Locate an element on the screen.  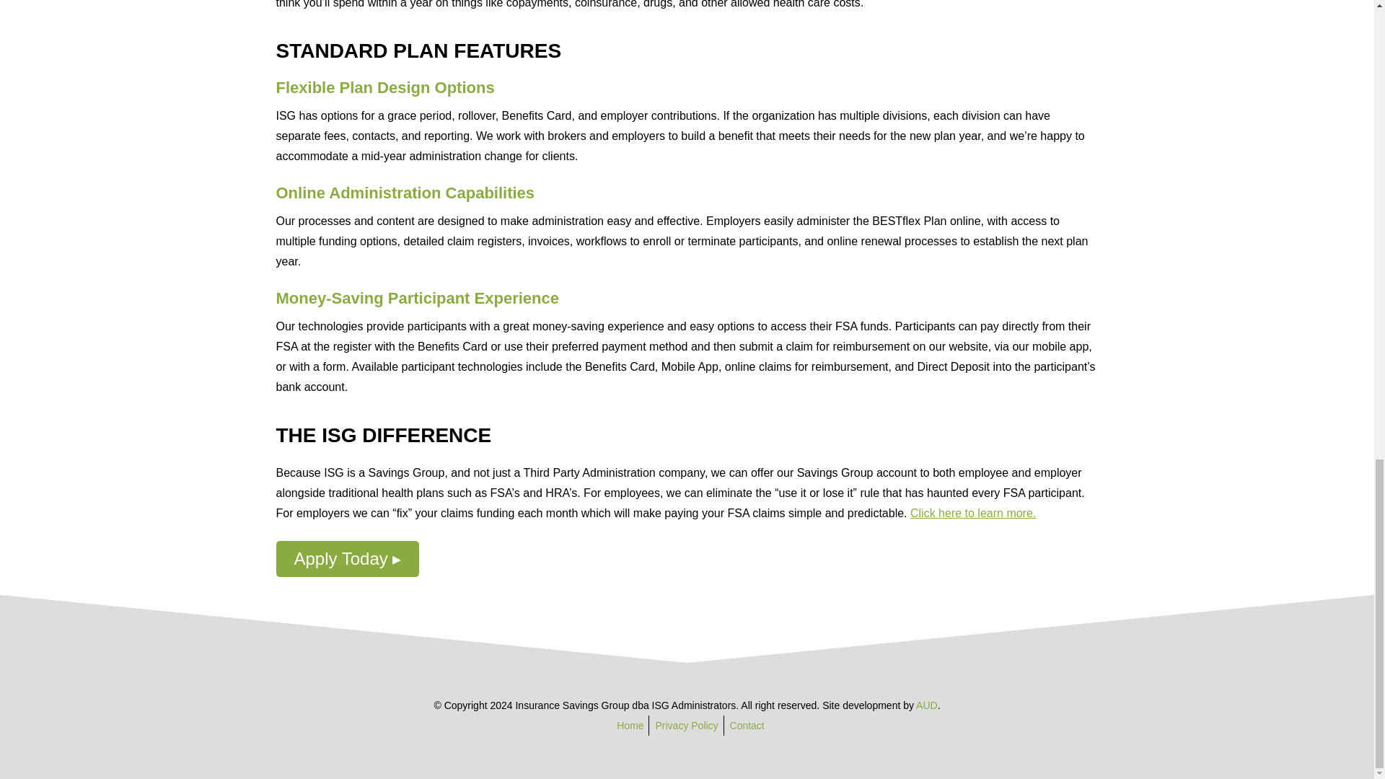
Click here to learn more. is located at coordinates (972, 514).